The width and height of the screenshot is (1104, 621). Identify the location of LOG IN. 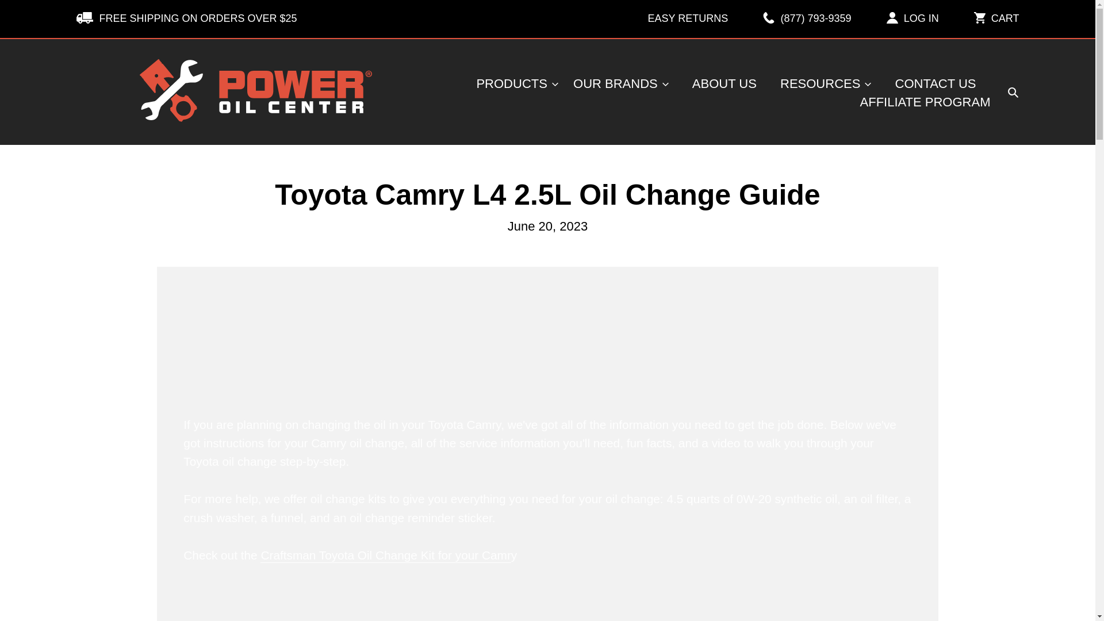
(913, 18).